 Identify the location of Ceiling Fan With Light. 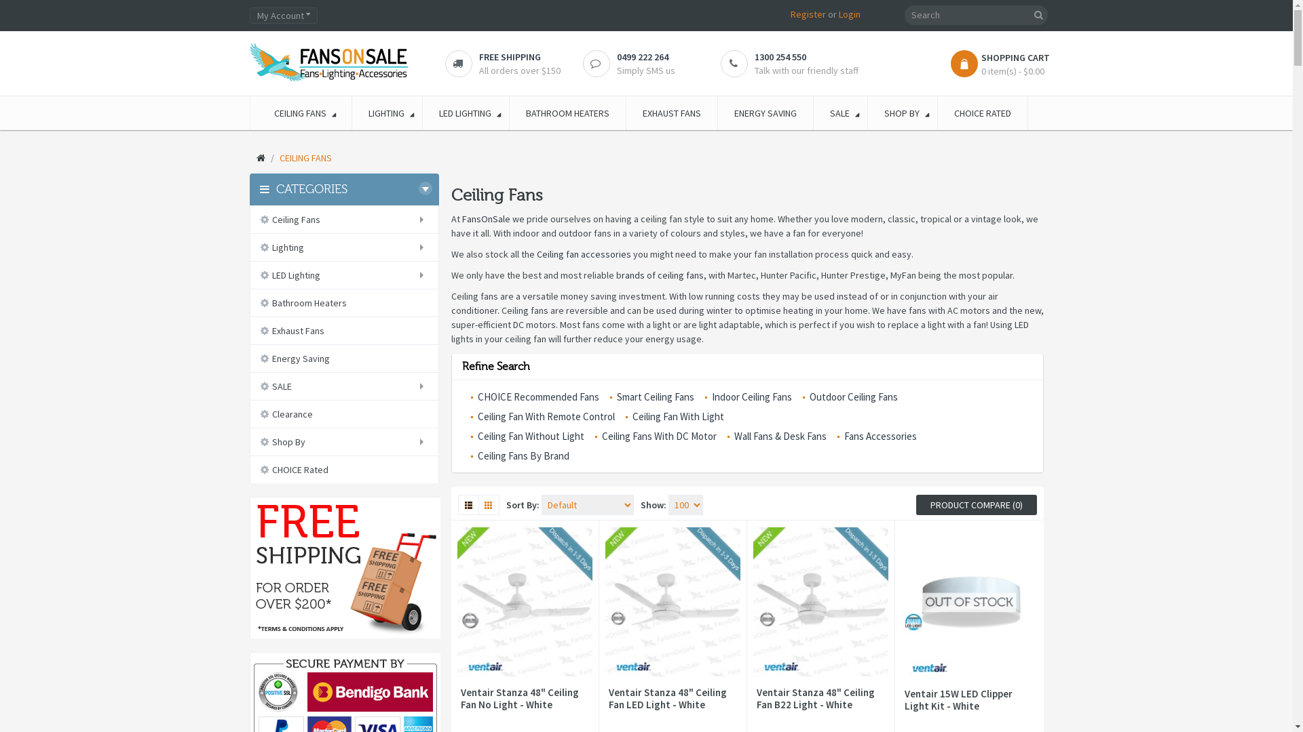
(675, 416).